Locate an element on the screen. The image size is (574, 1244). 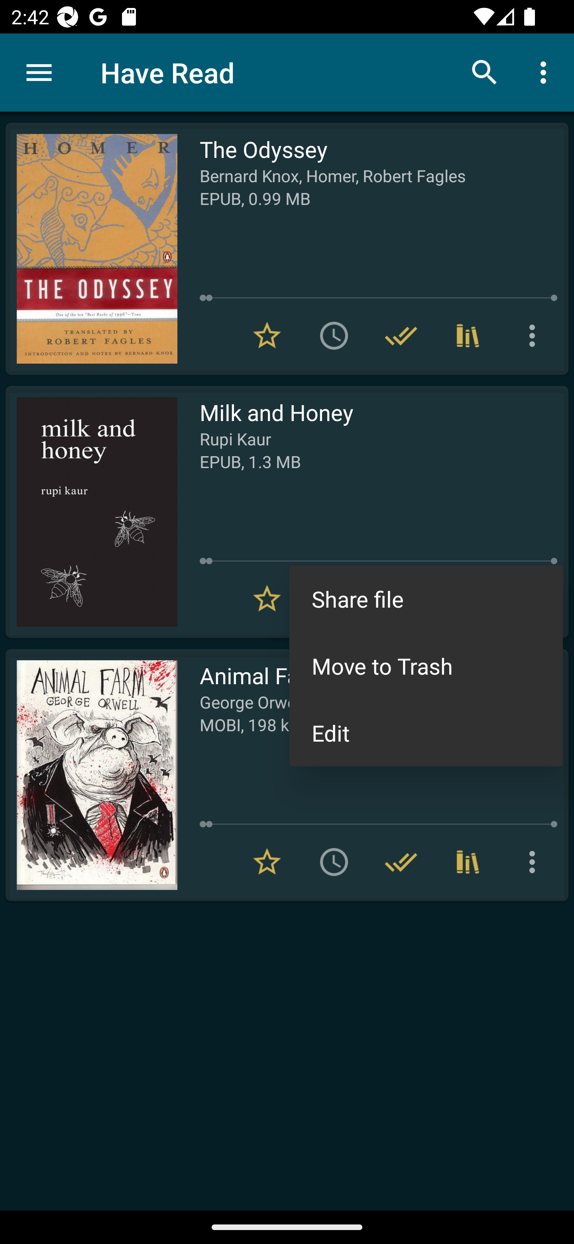
Edit is located at coordinates (426, 732).